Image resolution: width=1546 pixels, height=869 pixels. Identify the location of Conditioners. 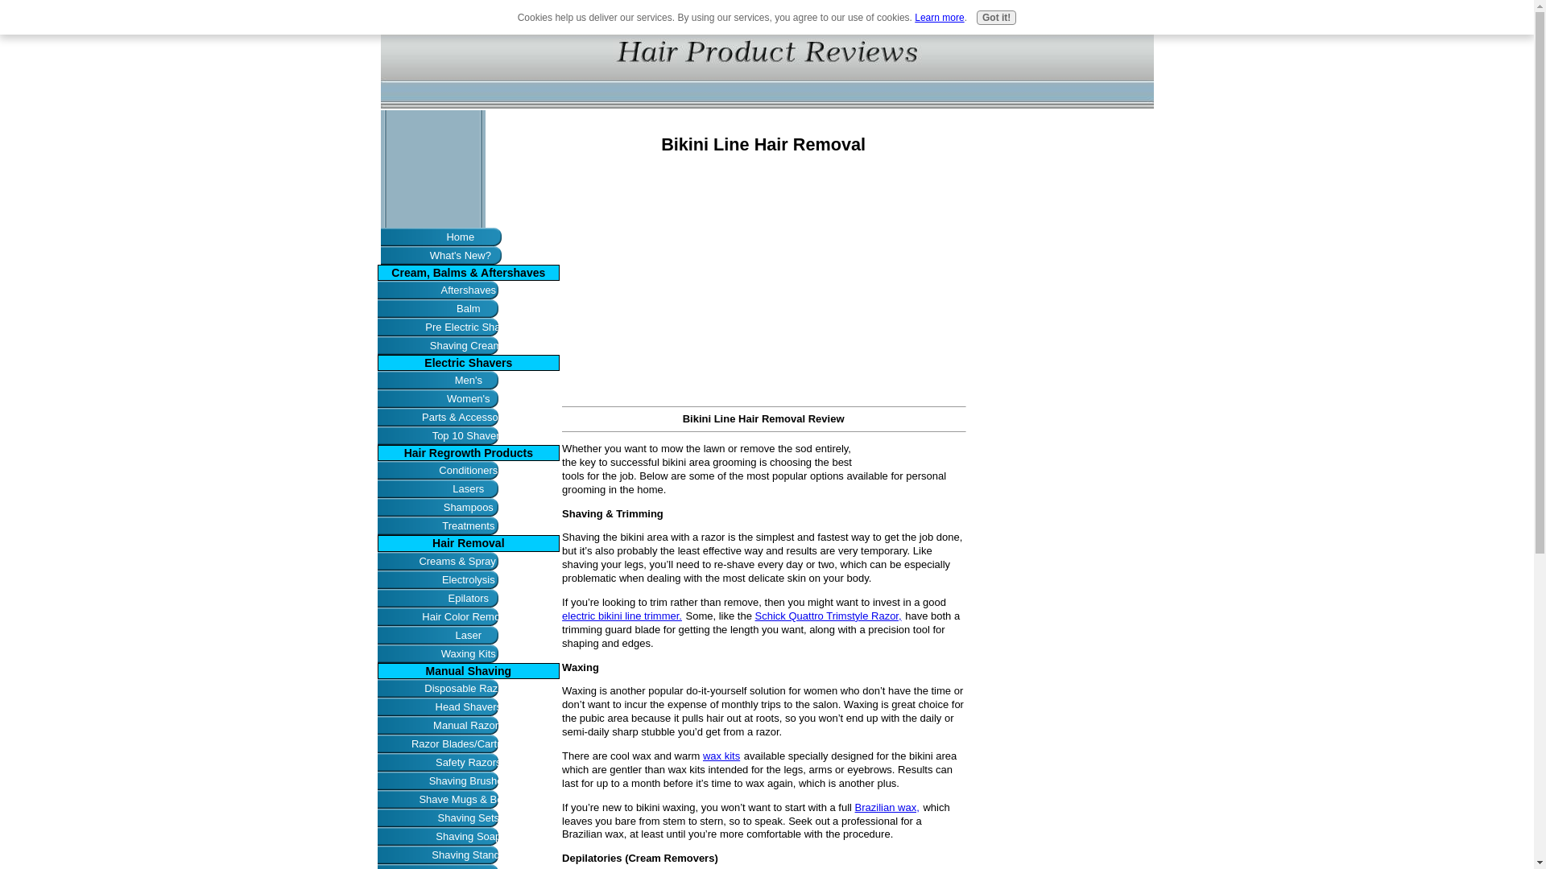
(469, 470).